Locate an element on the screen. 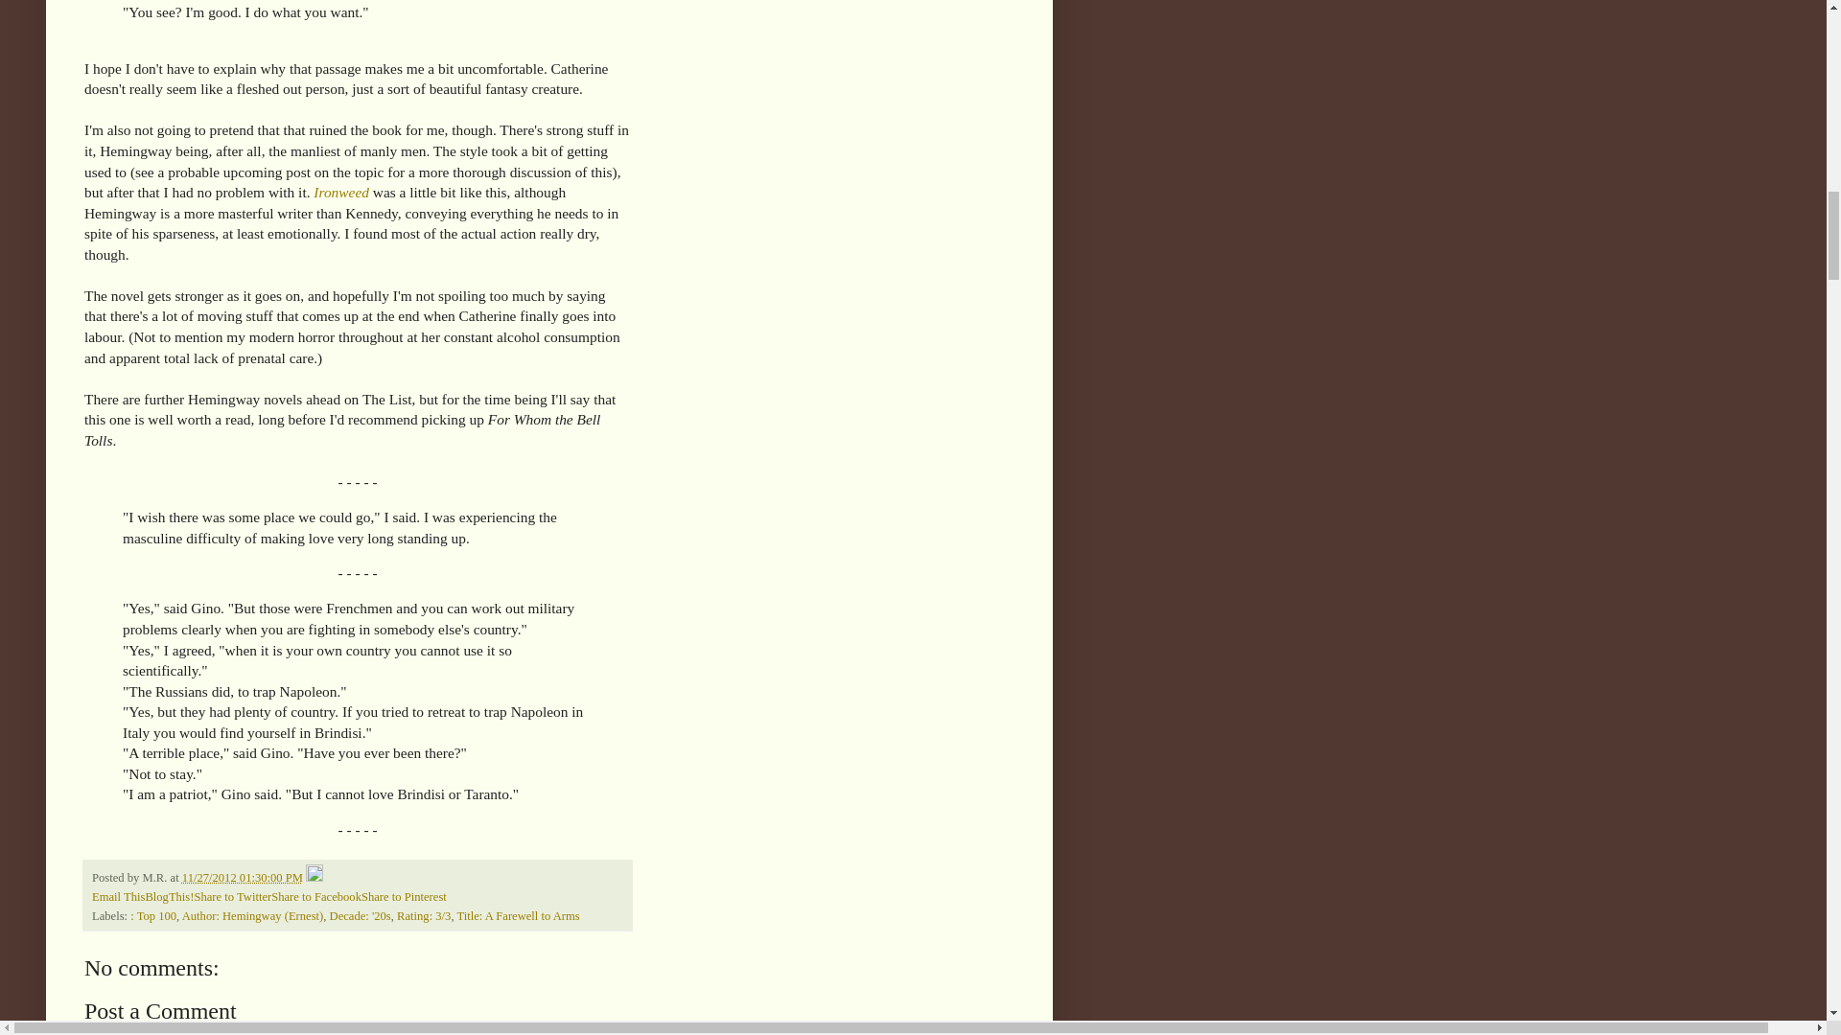 The width and height of the screenshot is (1841, 1035). Decade: '20s is located at coordinates (360, 916).